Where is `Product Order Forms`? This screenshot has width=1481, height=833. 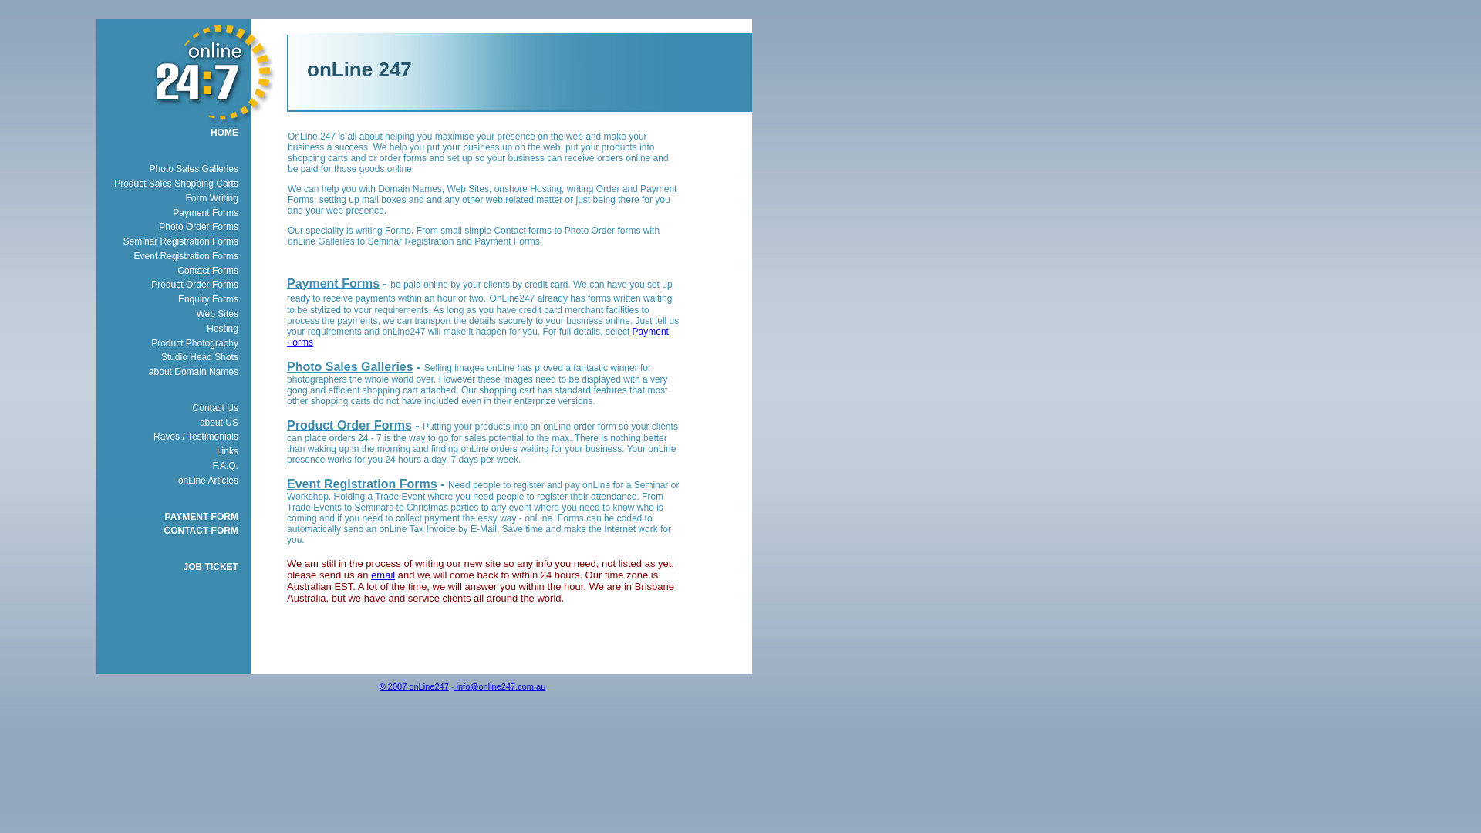
Product Order Forms is located at coordinates (349, 426).